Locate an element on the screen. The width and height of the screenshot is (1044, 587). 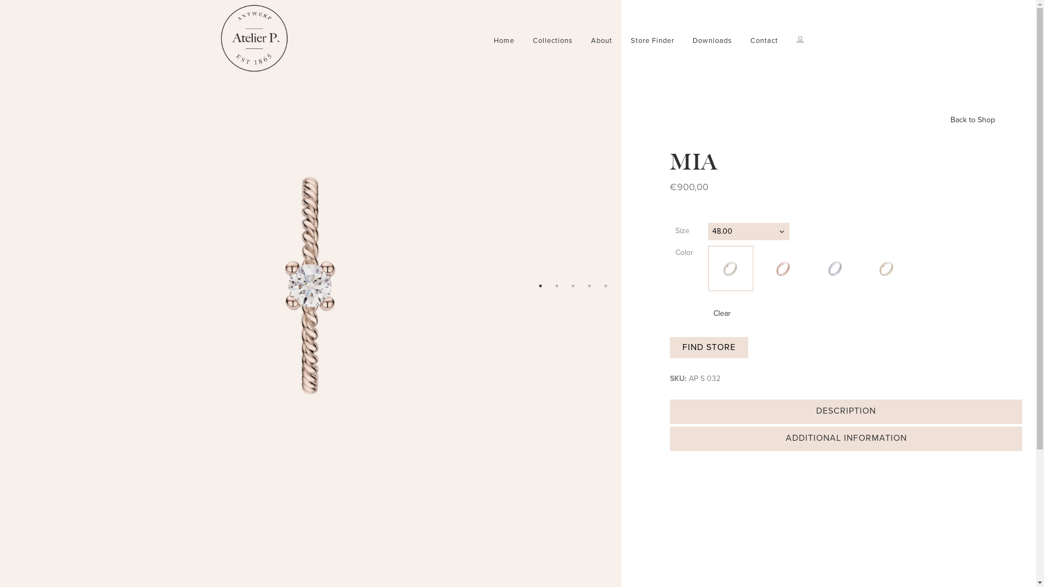
3 is located at coordinates (573, 286).